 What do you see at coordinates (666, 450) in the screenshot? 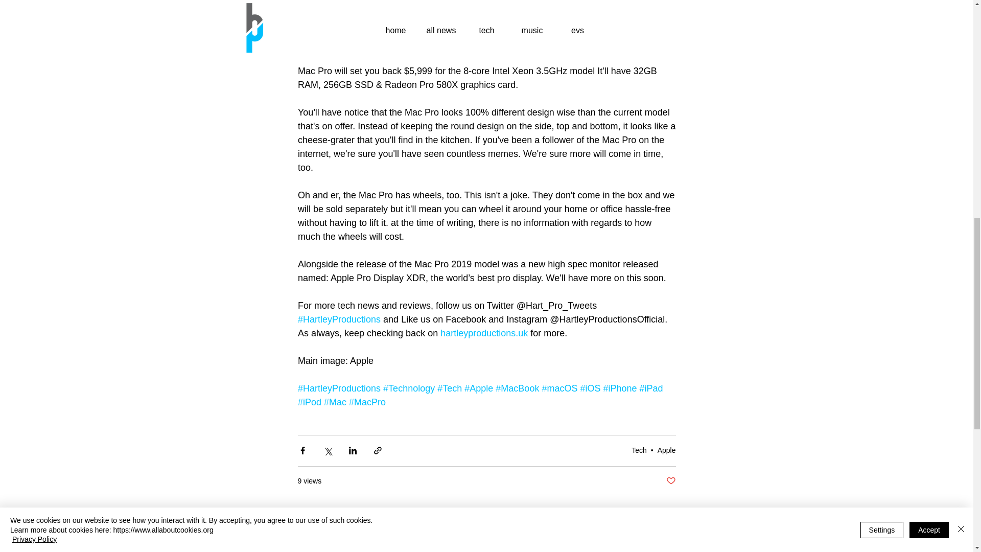
I see `Apple` at bounding box center [666, 450].